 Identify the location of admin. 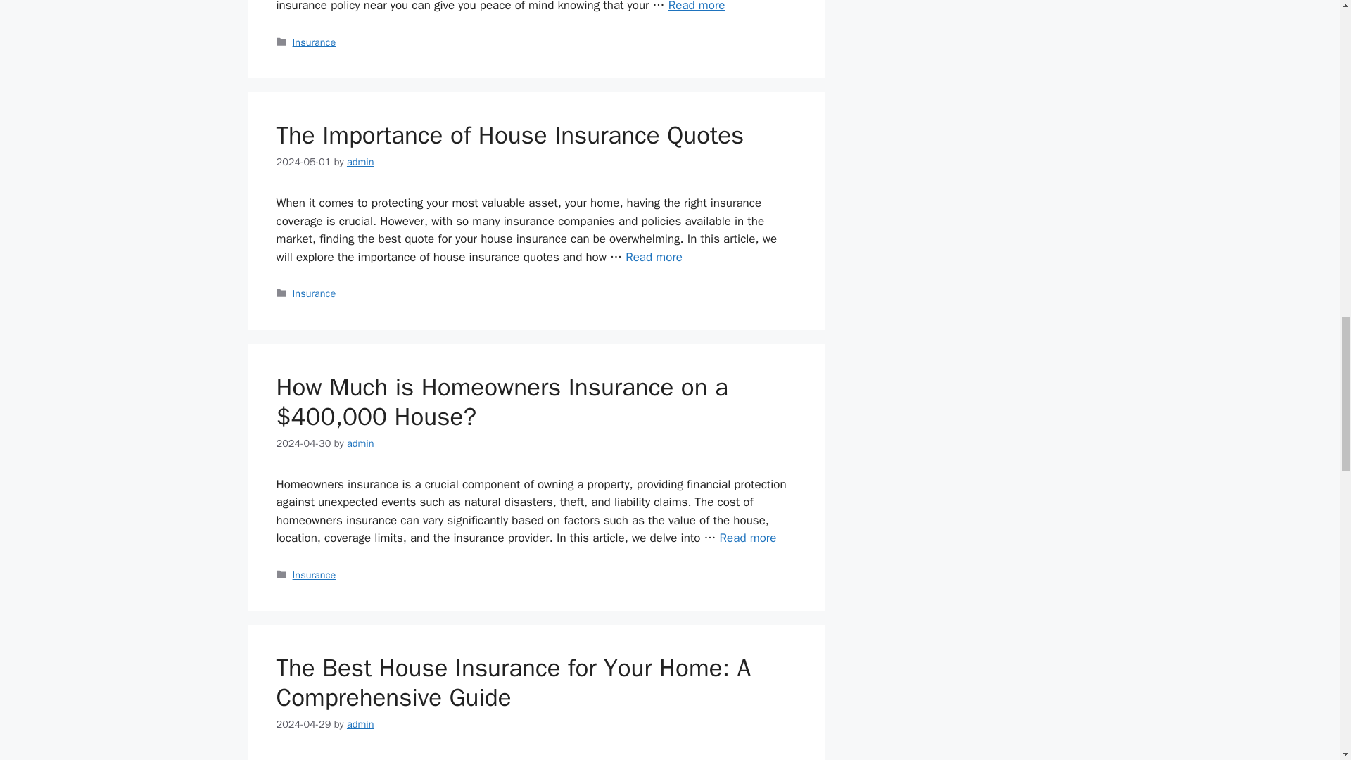
(360, 162).